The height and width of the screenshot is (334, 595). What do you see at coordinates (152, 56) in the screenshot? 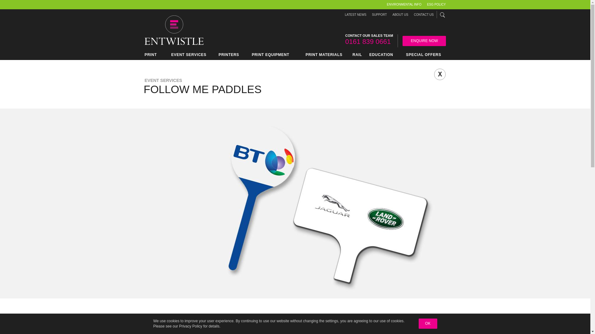
I see `PRINT` at bounding box center [152, 56].